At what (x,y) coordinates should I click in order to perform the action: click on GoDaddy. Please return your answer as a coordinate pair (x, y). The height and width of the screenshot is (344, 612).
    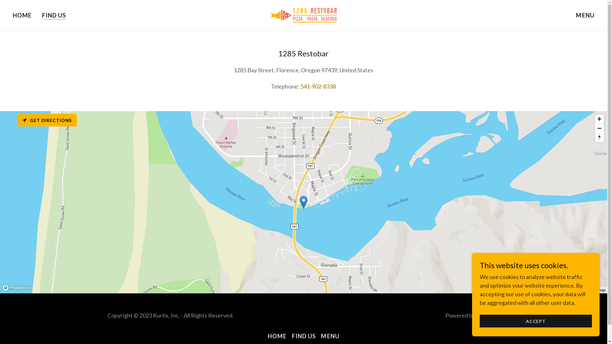
    Looking at the image, I should click on (488, 315).